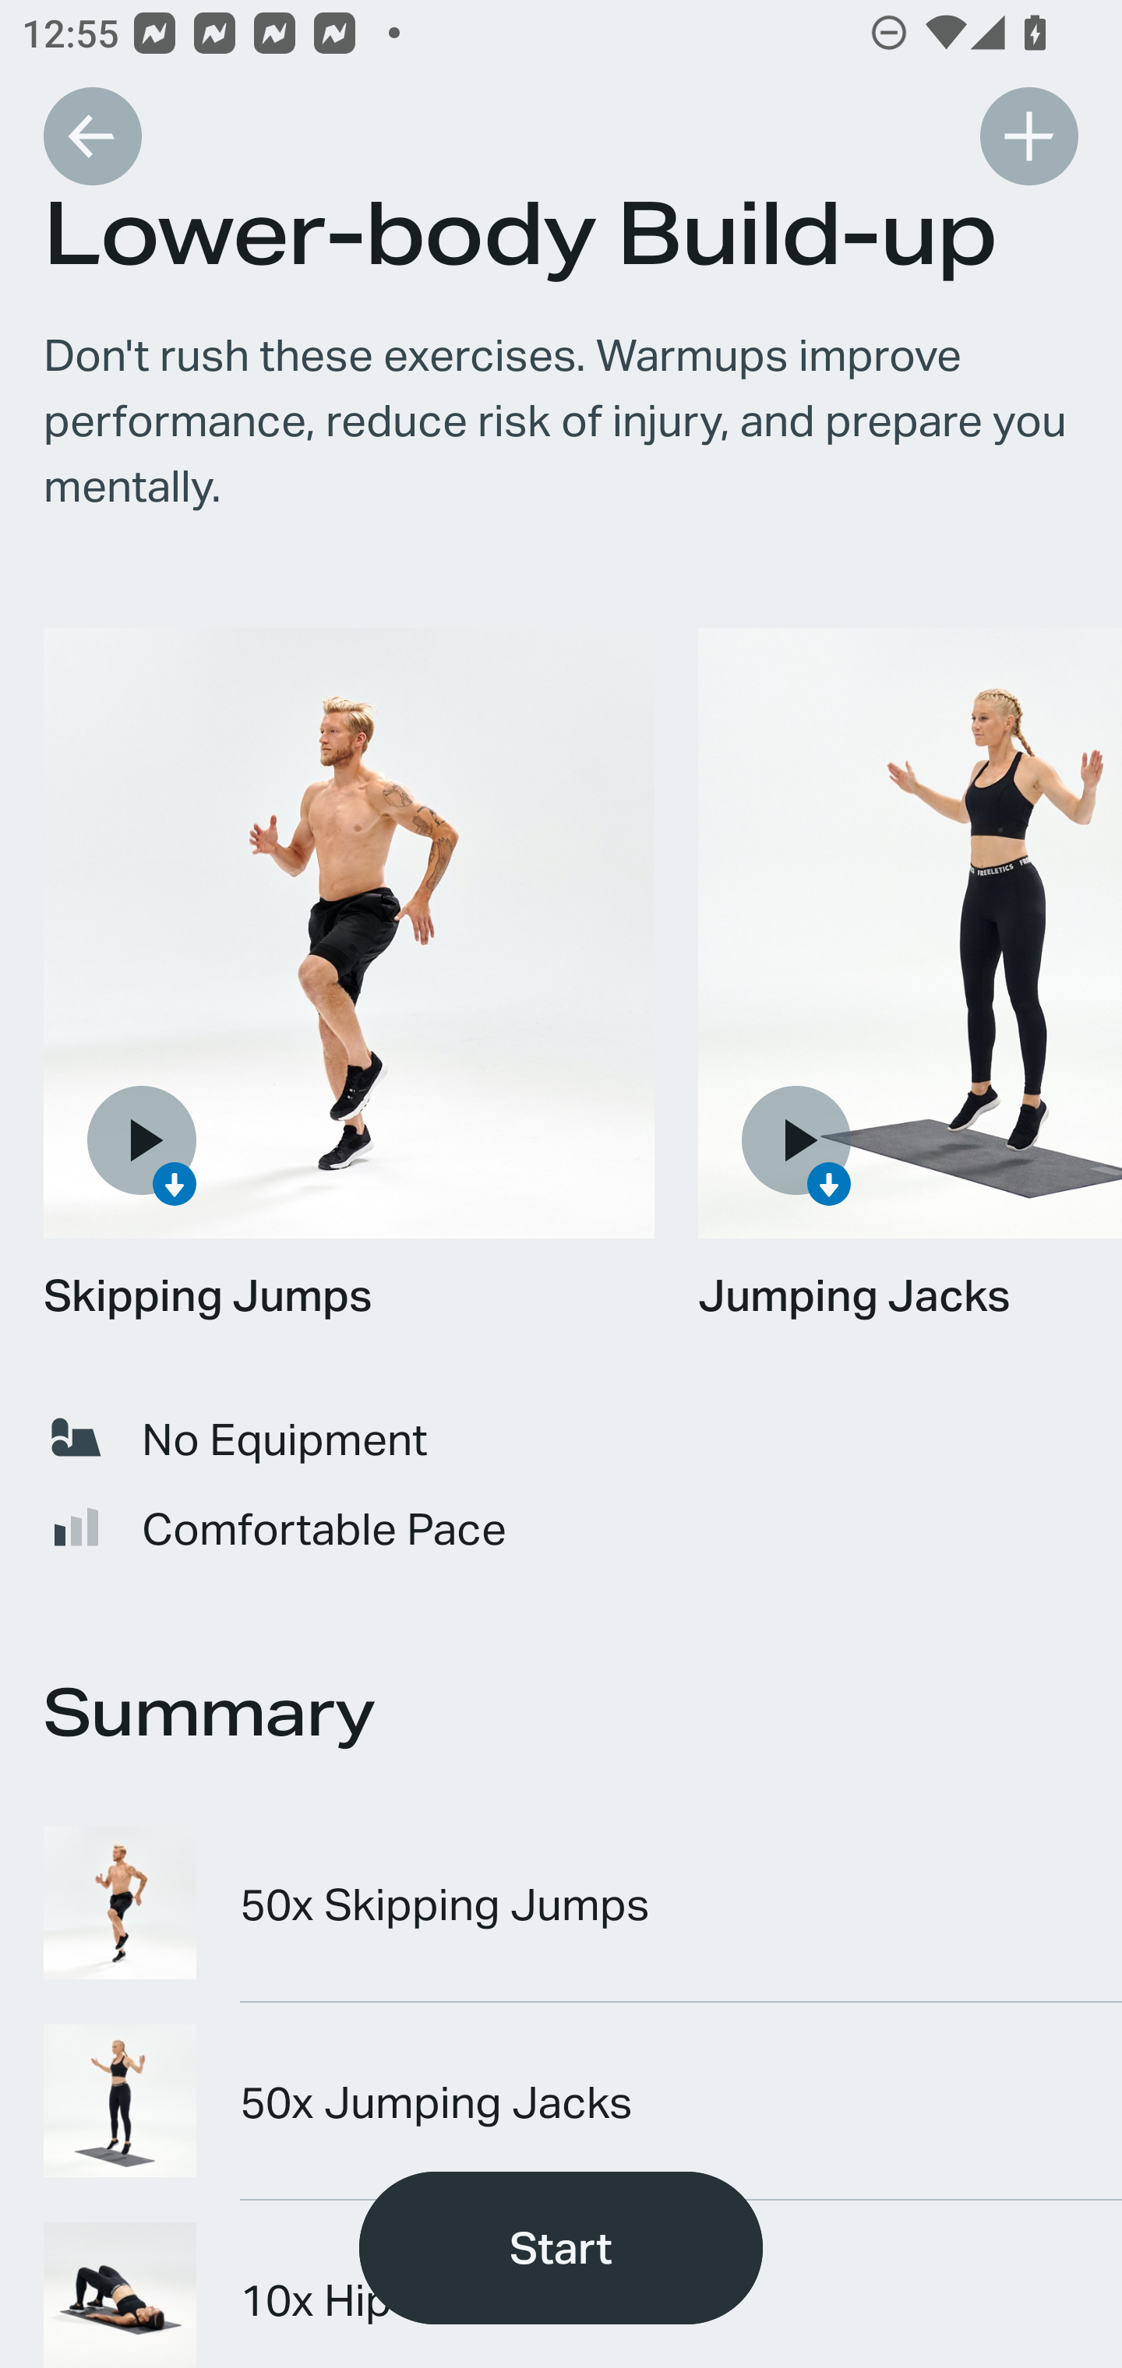 This screenshot has height=2368, width=1122. Describe the element at coordinates (92, 136) in the screenshot. I see `Go back` at that location.